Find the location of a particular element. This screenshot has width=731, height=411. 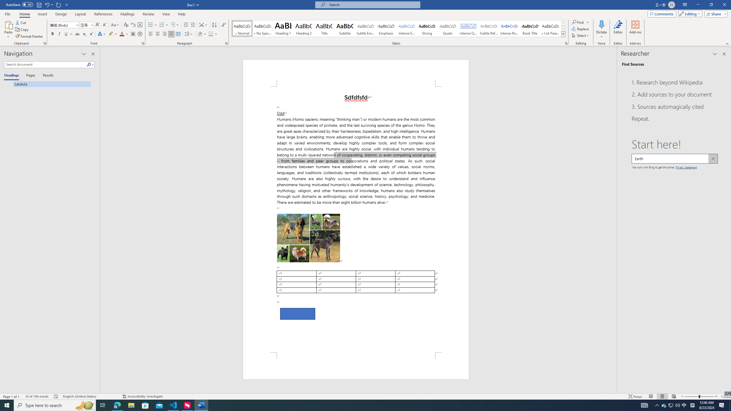

Superscript is located at coordinates (91, 34).